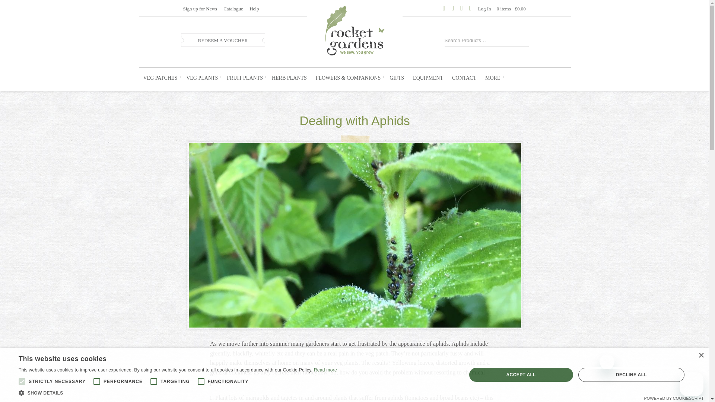 Image resolution: width=715 pixels, height=402 pixels. Describe the element at coordinates (200, 9) in the screenshot. I see `Sign up for News` at that location.